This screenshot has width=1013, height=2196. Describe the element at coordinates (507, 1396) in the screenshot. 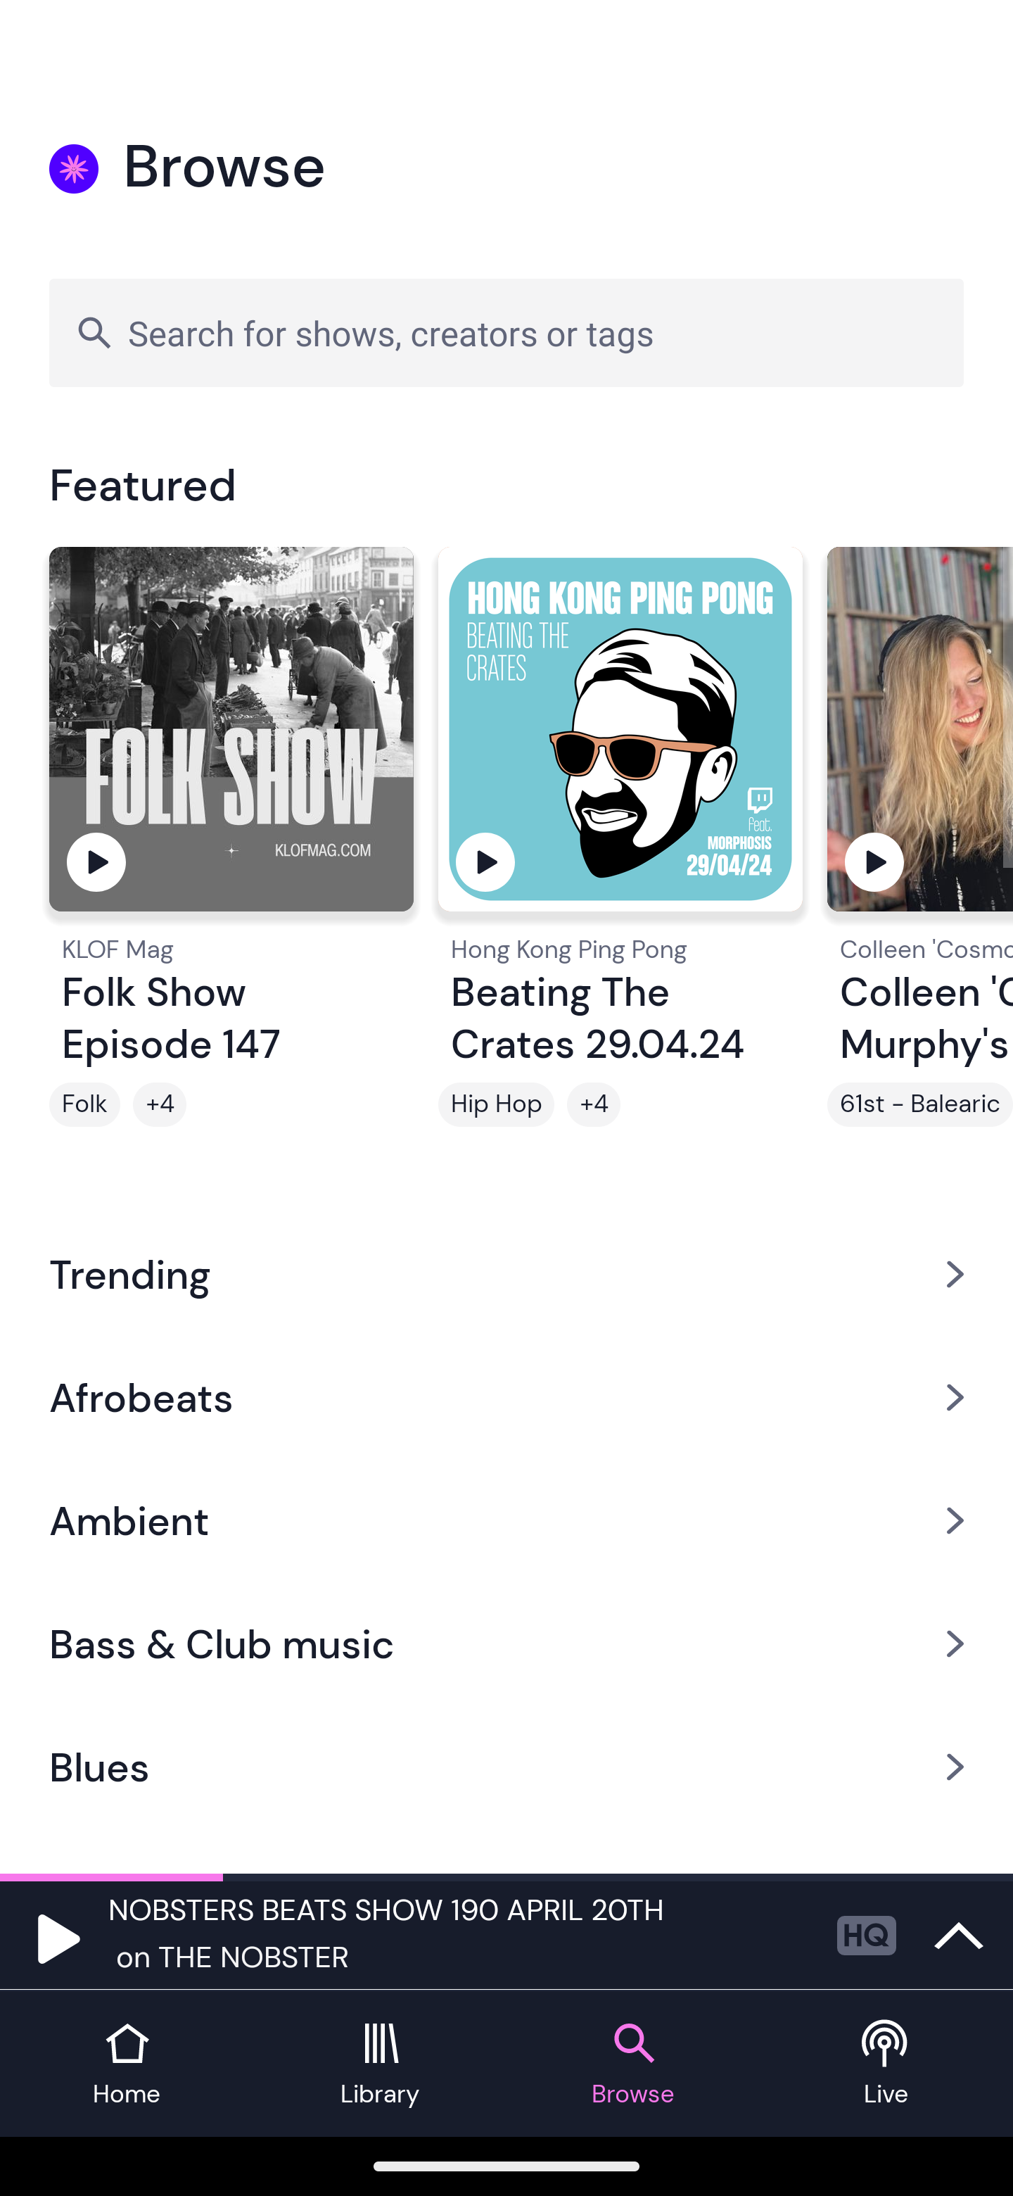

I see `Afrobeats` at that location.